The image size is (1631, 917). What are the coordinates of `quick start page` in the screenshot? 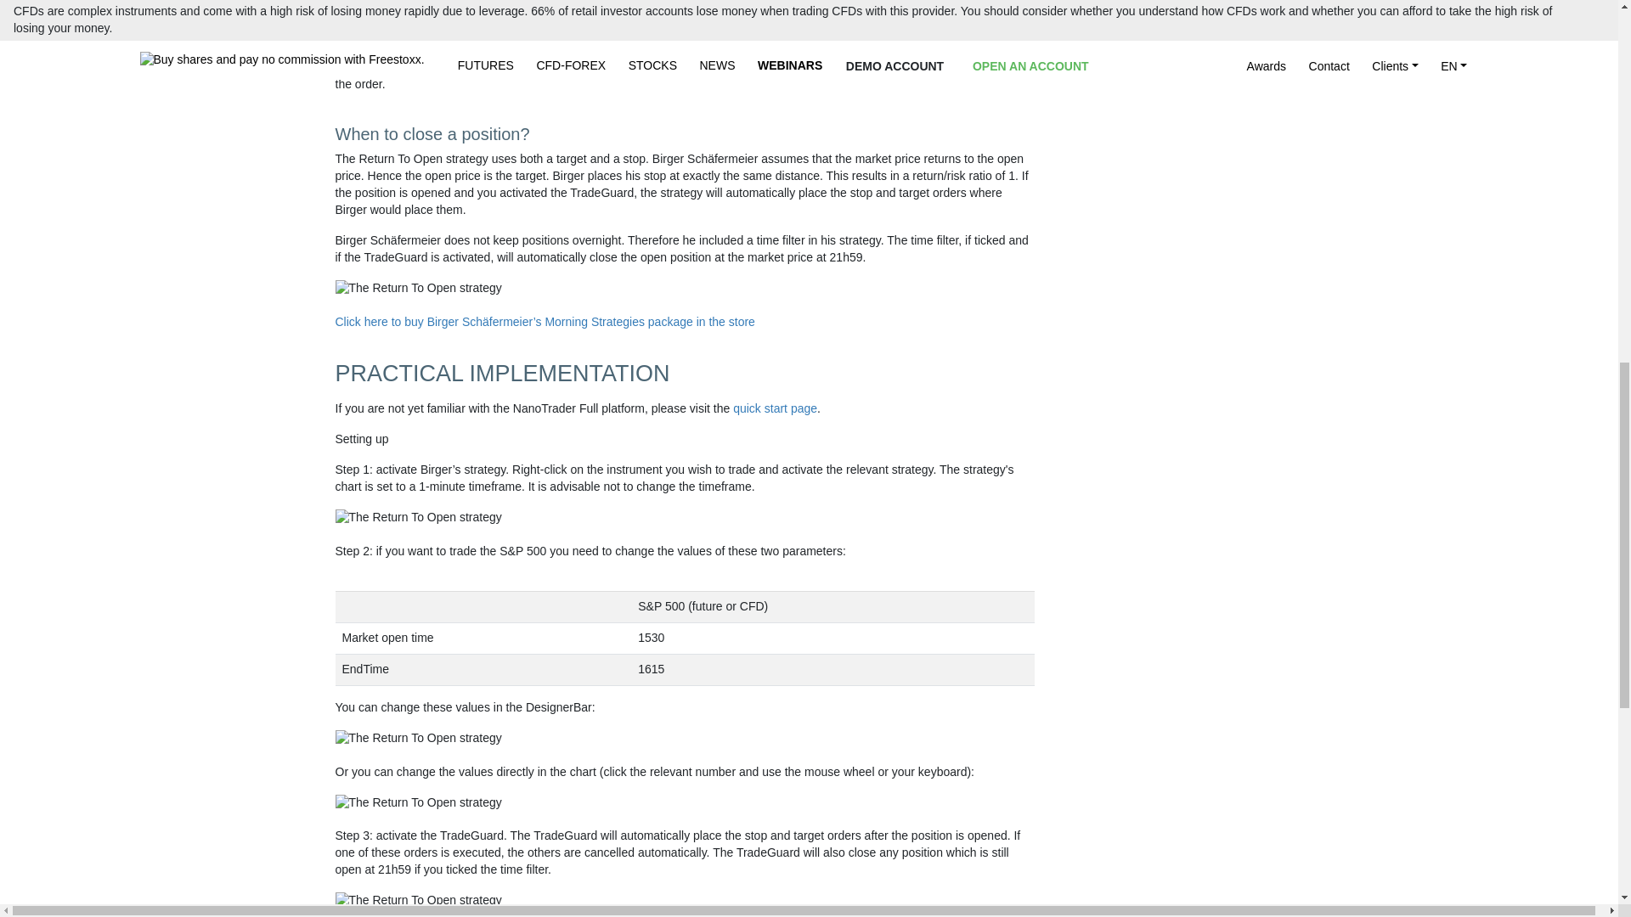 It's located at (775, 408).